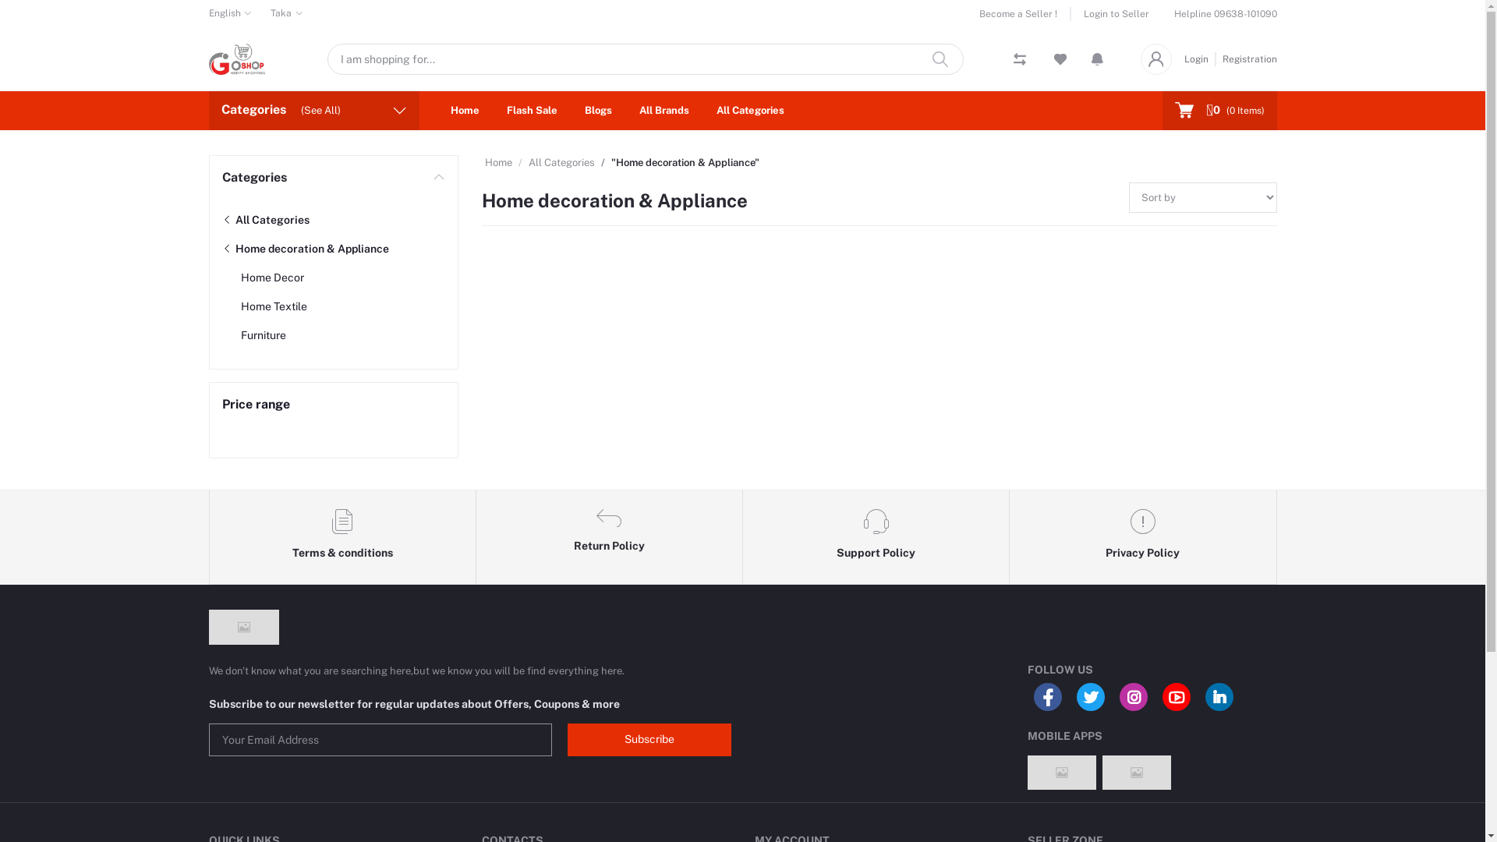 The image size is (1497, 842). What do you see at coordinates (465, 111) in the screenshot?
I see `Home` at bounding box center [465, 111].